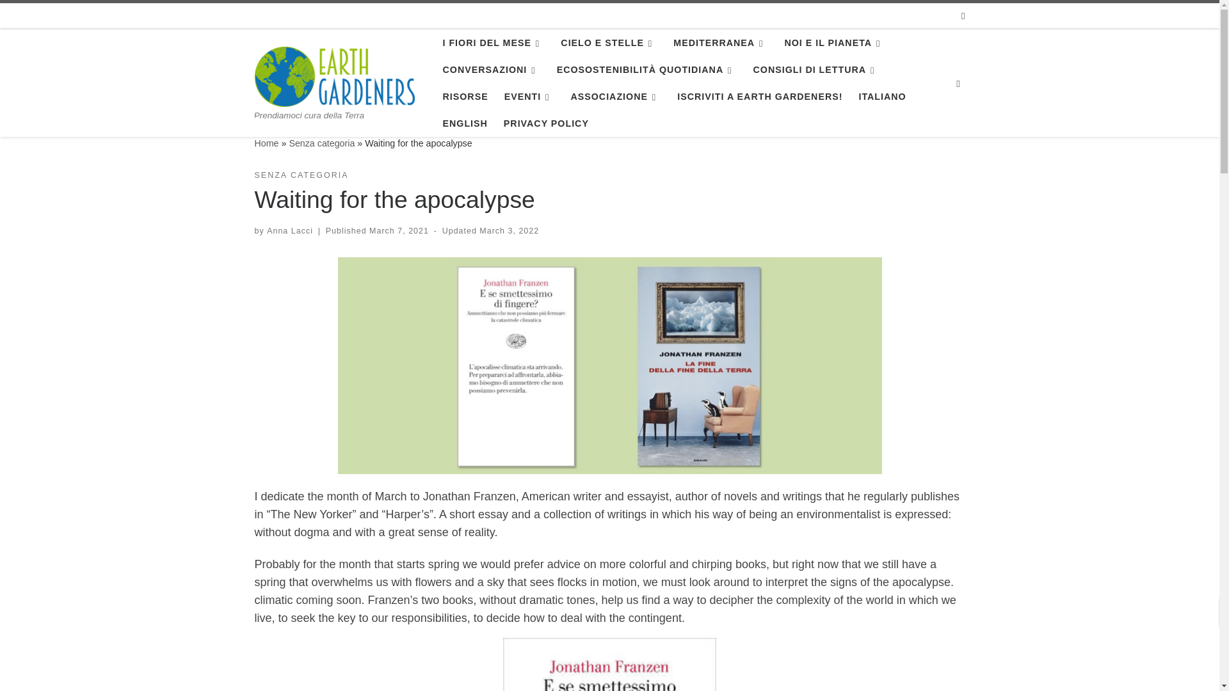 The height and width of the screenshot is (691, 1229). I want to click on I FIORI DEL MESE, so click(493, 42).